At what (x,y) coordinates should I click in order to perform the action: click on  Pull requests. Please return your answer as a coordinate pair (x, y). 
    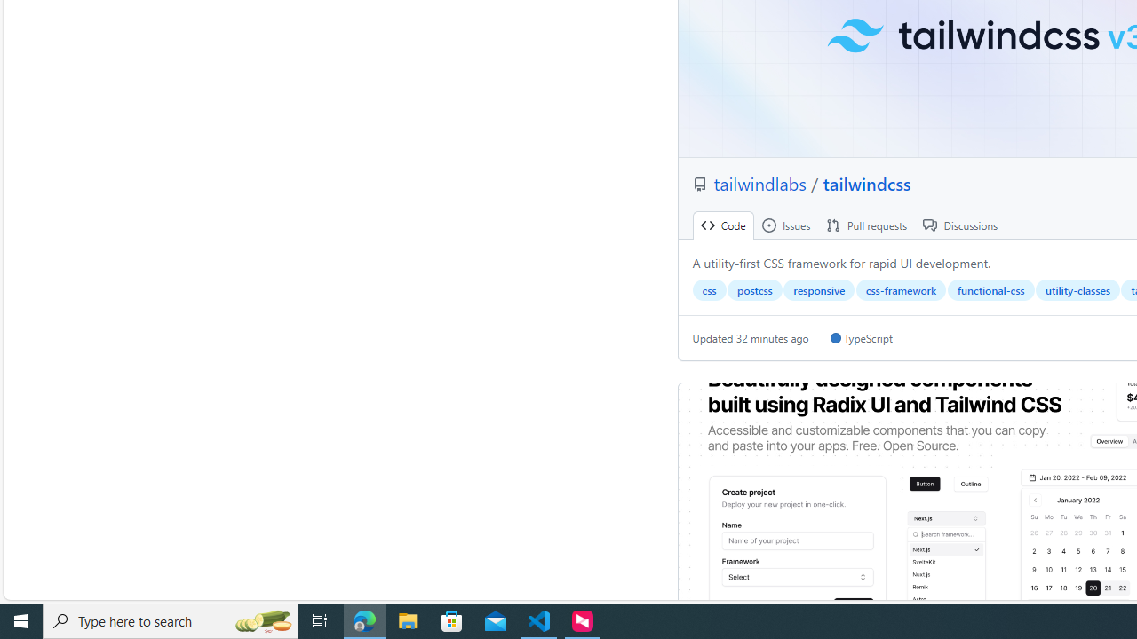
    Looking at the image, I should click on (867, 225).